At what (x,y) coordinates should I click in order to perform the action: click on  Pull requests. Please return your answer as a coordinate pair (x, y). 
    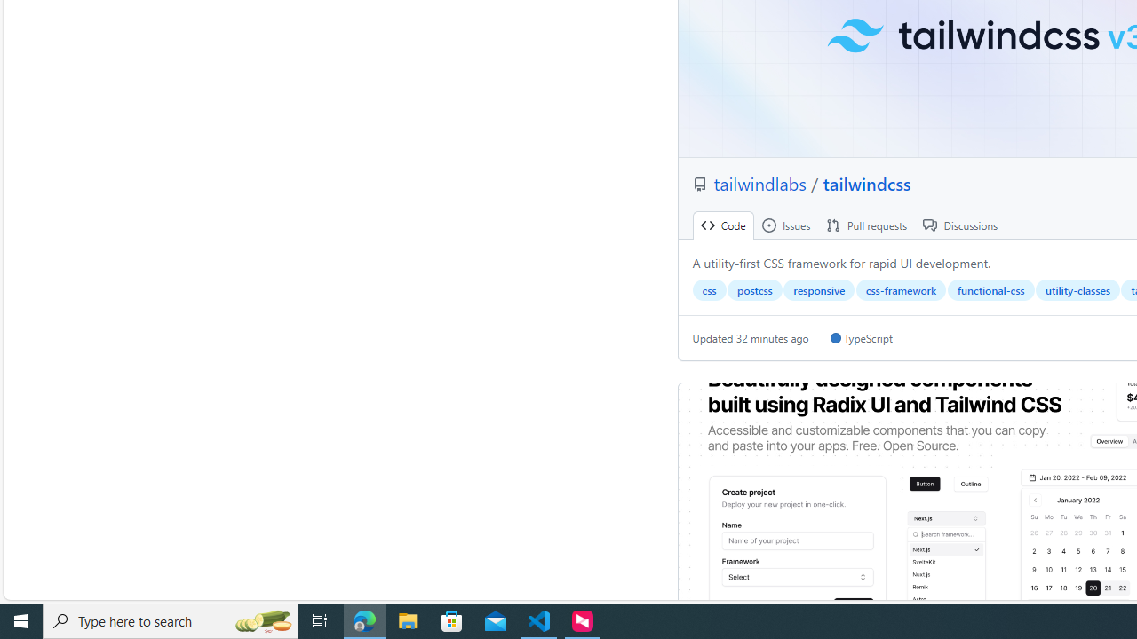
    Looking at the image, I should click on (867, 225).